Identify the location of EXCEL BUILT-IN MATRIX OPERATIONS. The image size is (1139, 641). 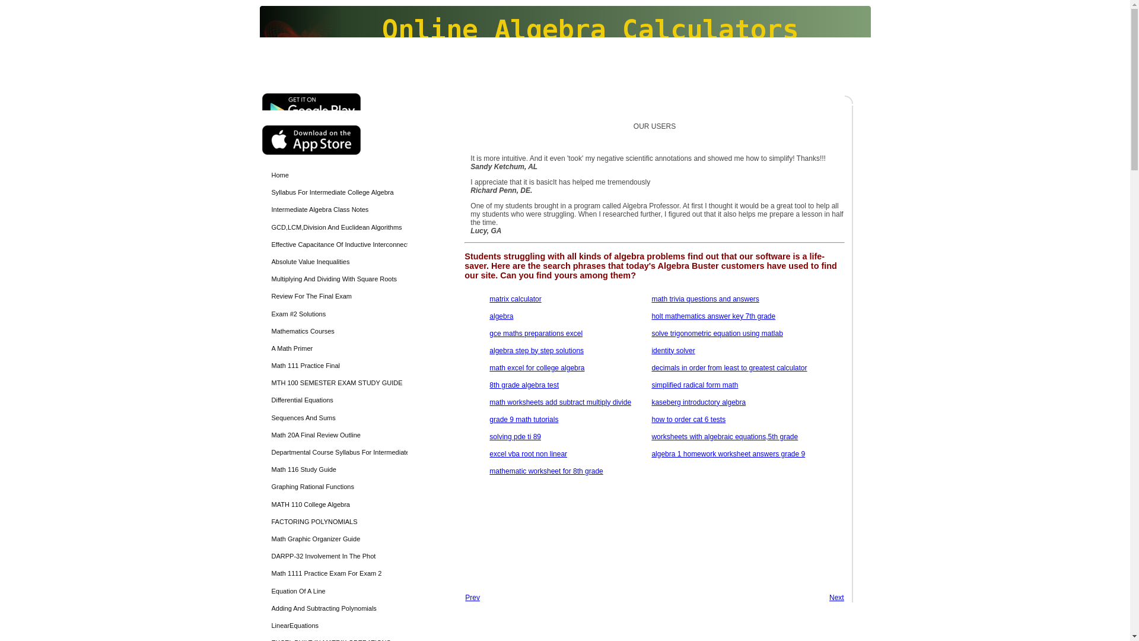
(339, 637).